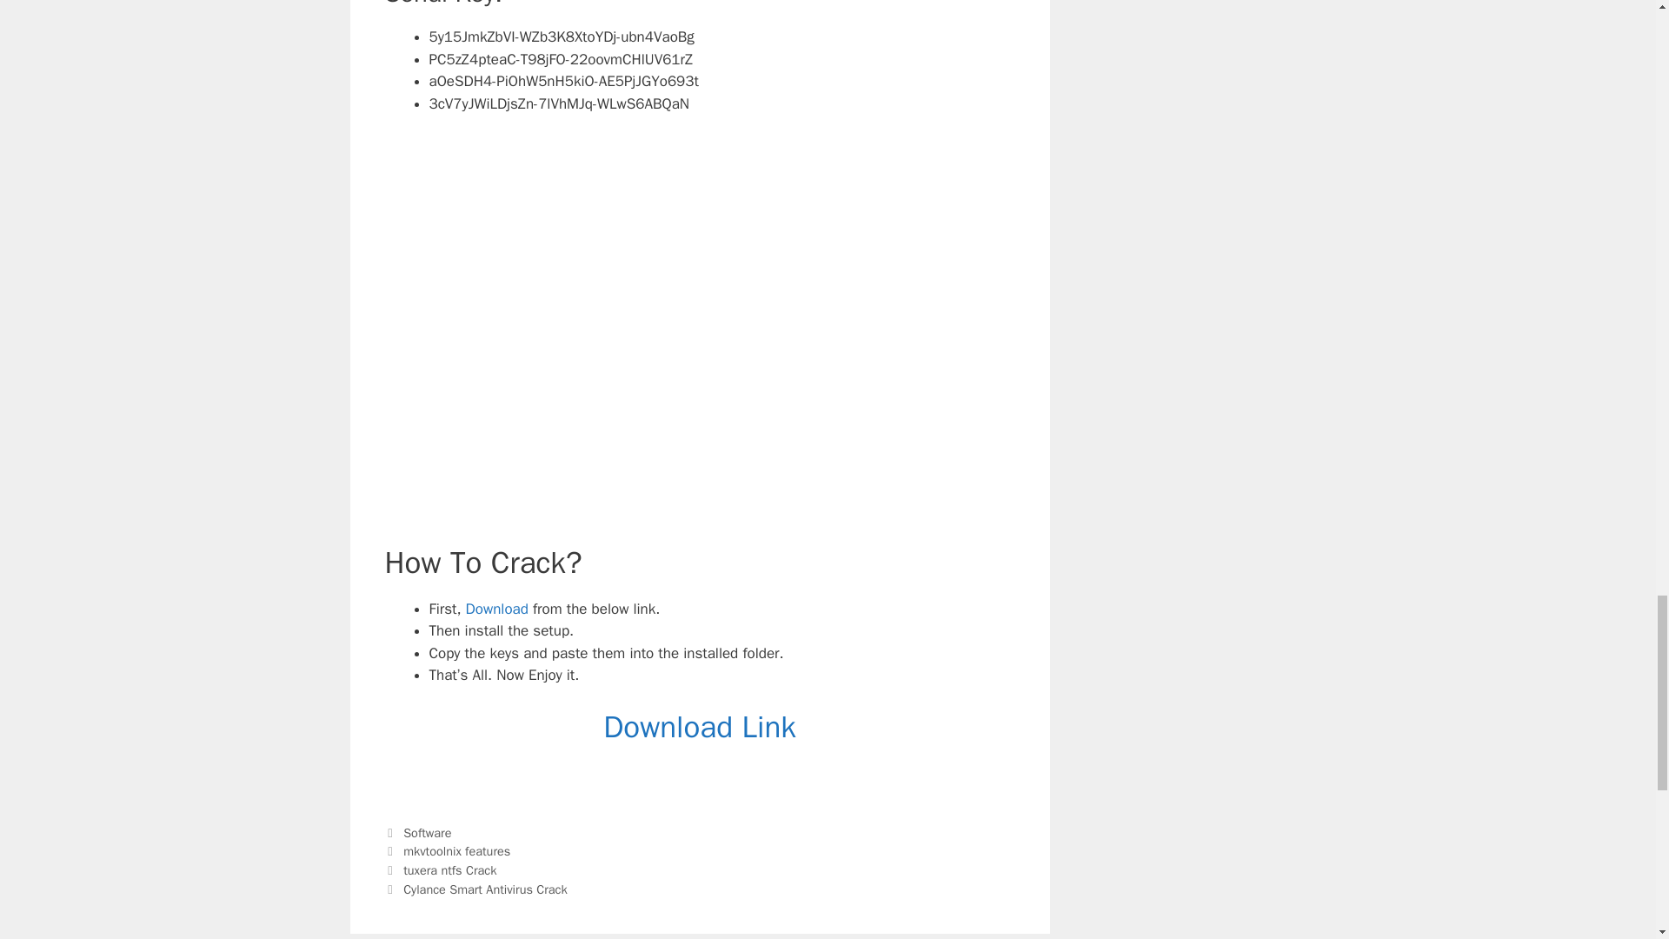 The width and height of the screenshot is (1669, 939). What do you see at coordinates (485, 889) in the screenshot?
I see `Cylance Smart Antivirus Crack` at bounding box center [485, 889].